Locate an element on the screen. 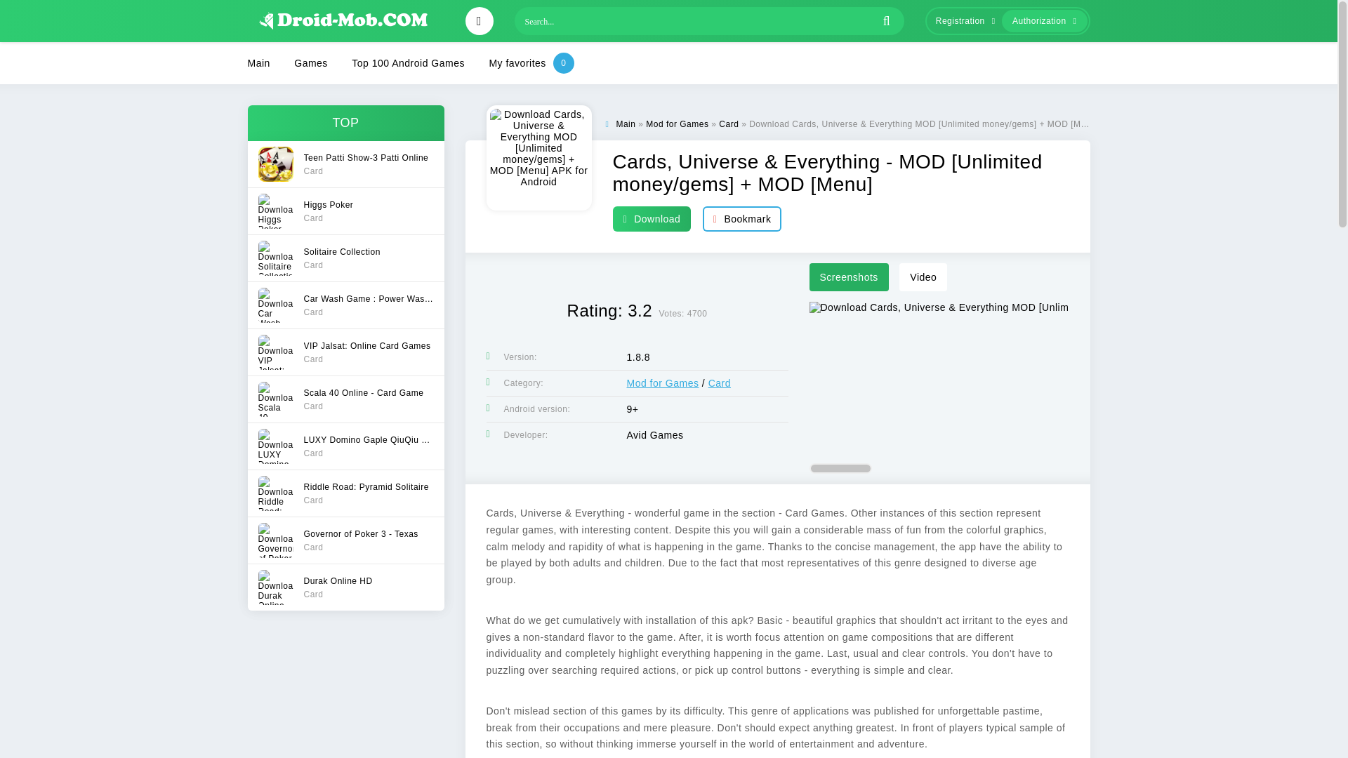 Image resolution: width=1348 pixels, height=758 pixels. Card is located at coordinates (719, 383).